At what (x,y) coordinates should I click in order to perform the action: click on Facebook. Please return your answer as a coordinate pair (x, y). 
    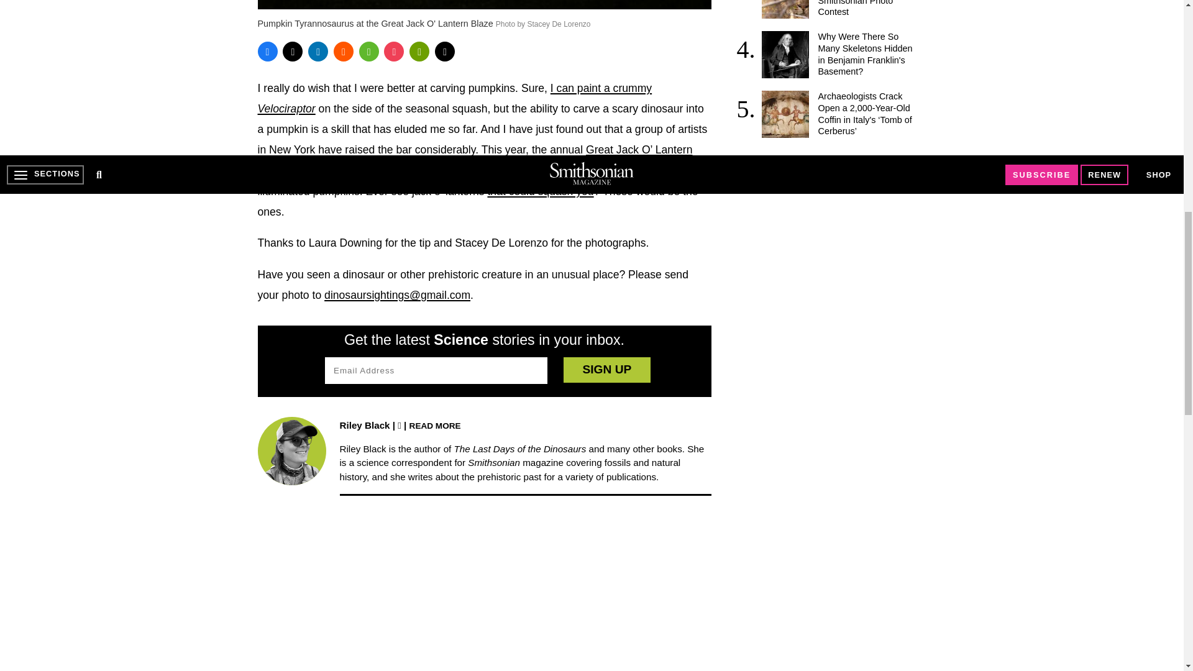
    Looking at the image, I should click on (267, 51).